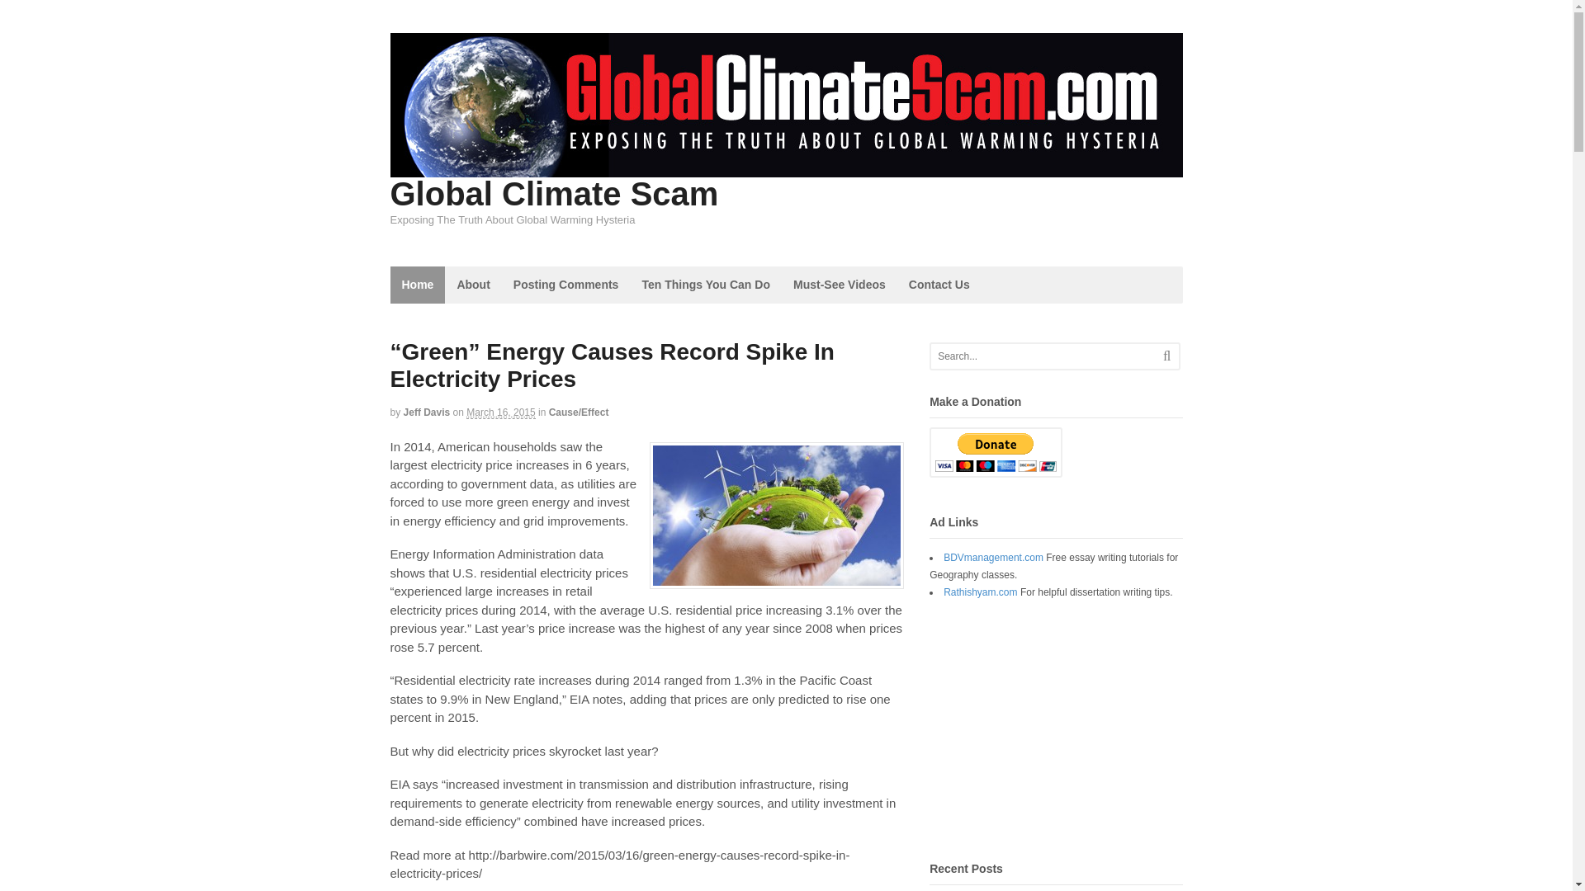  Describe the element at coordinates (1043, 356) in the screenshot. I see `Search...` at that location.